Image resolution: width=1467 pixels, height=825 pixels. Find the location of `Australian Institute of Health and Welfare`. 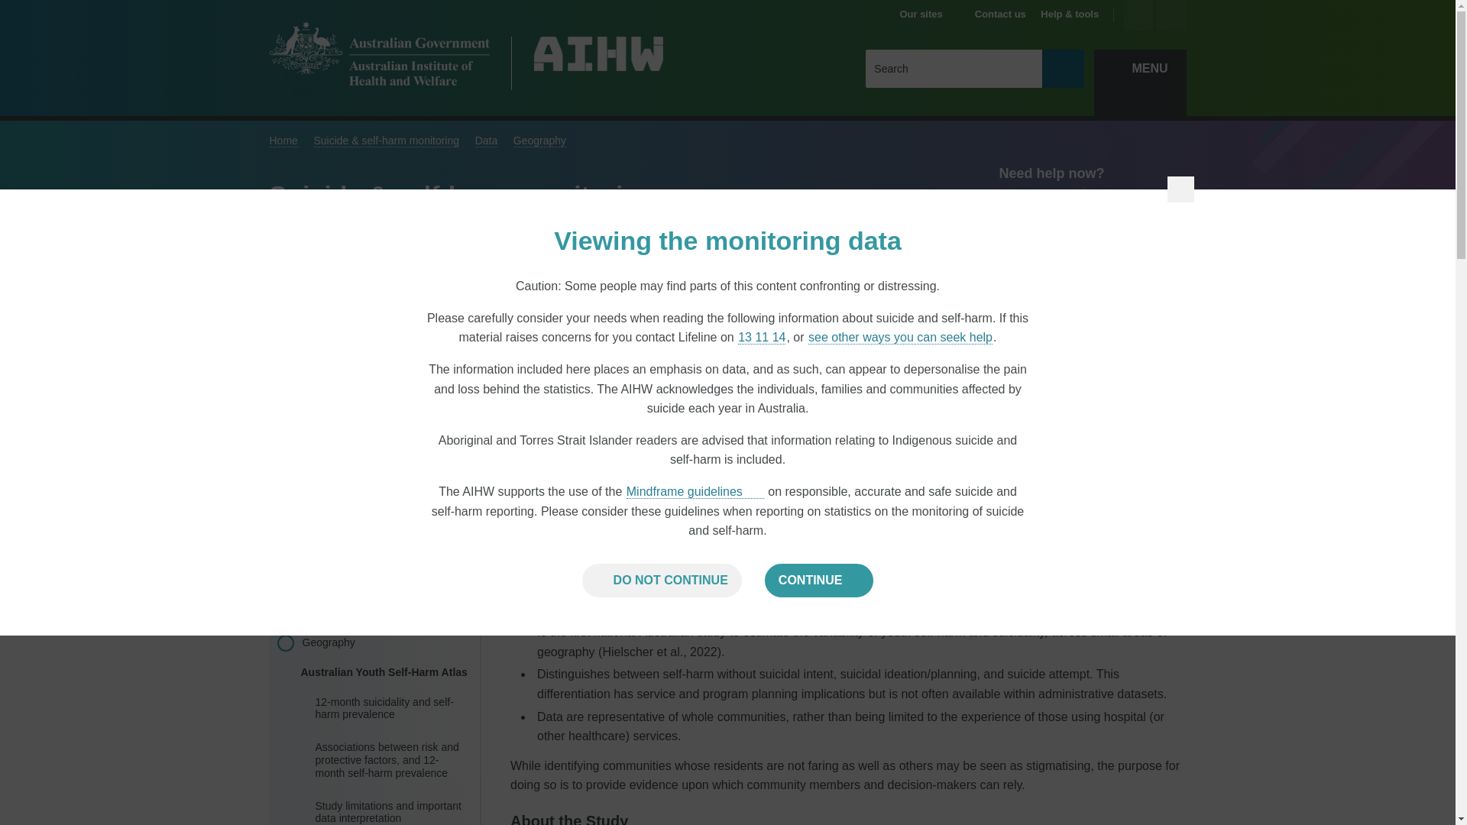

Australian Institute of Health and Welfare is located at coordinates (378, 53).